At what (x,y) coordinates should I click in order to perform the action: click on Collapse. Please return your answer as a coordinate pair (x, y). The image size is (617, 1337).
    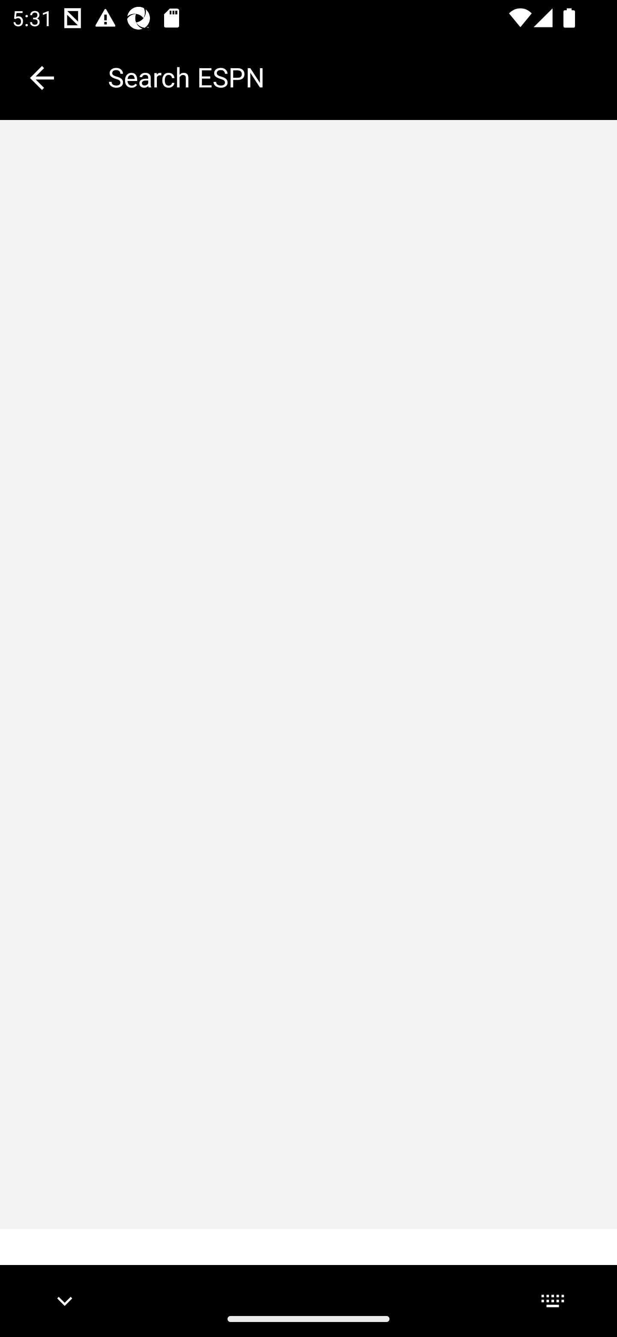
    Looking at the image, I should click on (42, 78).